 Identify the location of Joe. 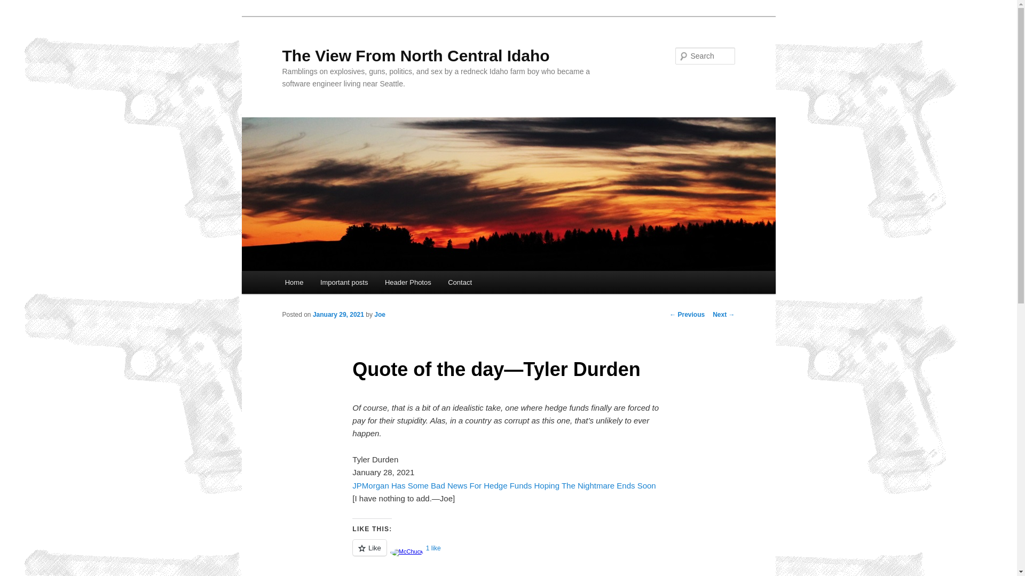
(379, 315).